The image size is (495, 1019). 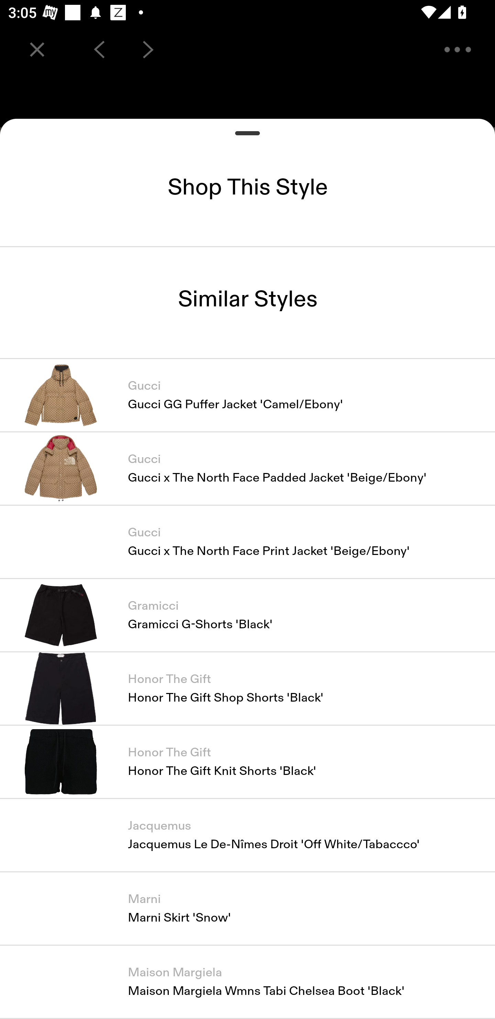 I want to click on Honor The Gift Honor The Gift Knit Shorts 'Black', so click(x=247, y=761).